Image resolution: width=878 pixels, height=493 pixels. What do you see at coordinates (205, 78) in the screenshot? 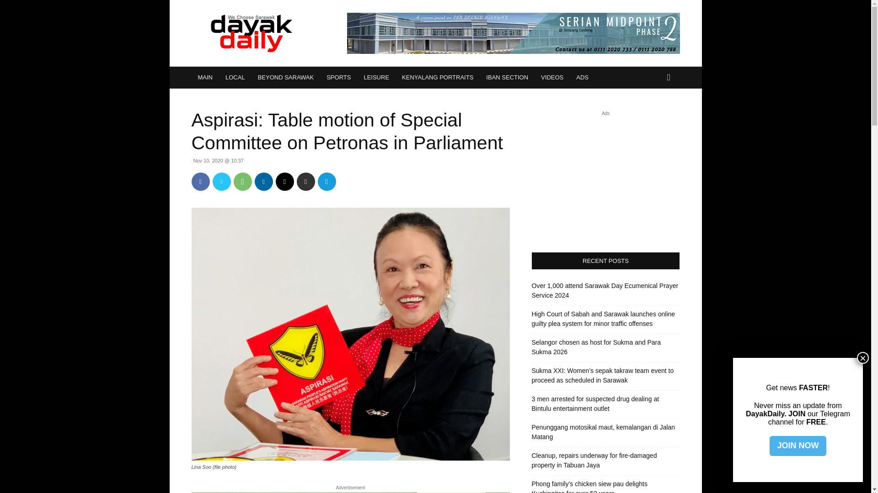
I see `MAIN` at bounding box center [205, 78].